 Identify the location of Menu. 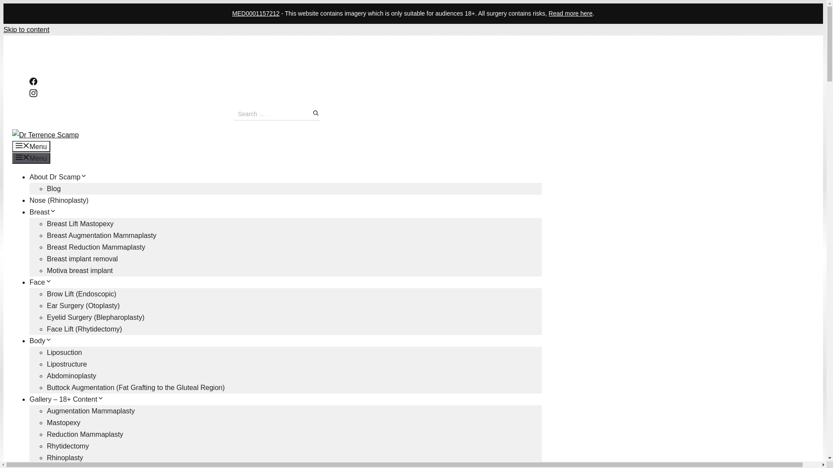
(31, 146).